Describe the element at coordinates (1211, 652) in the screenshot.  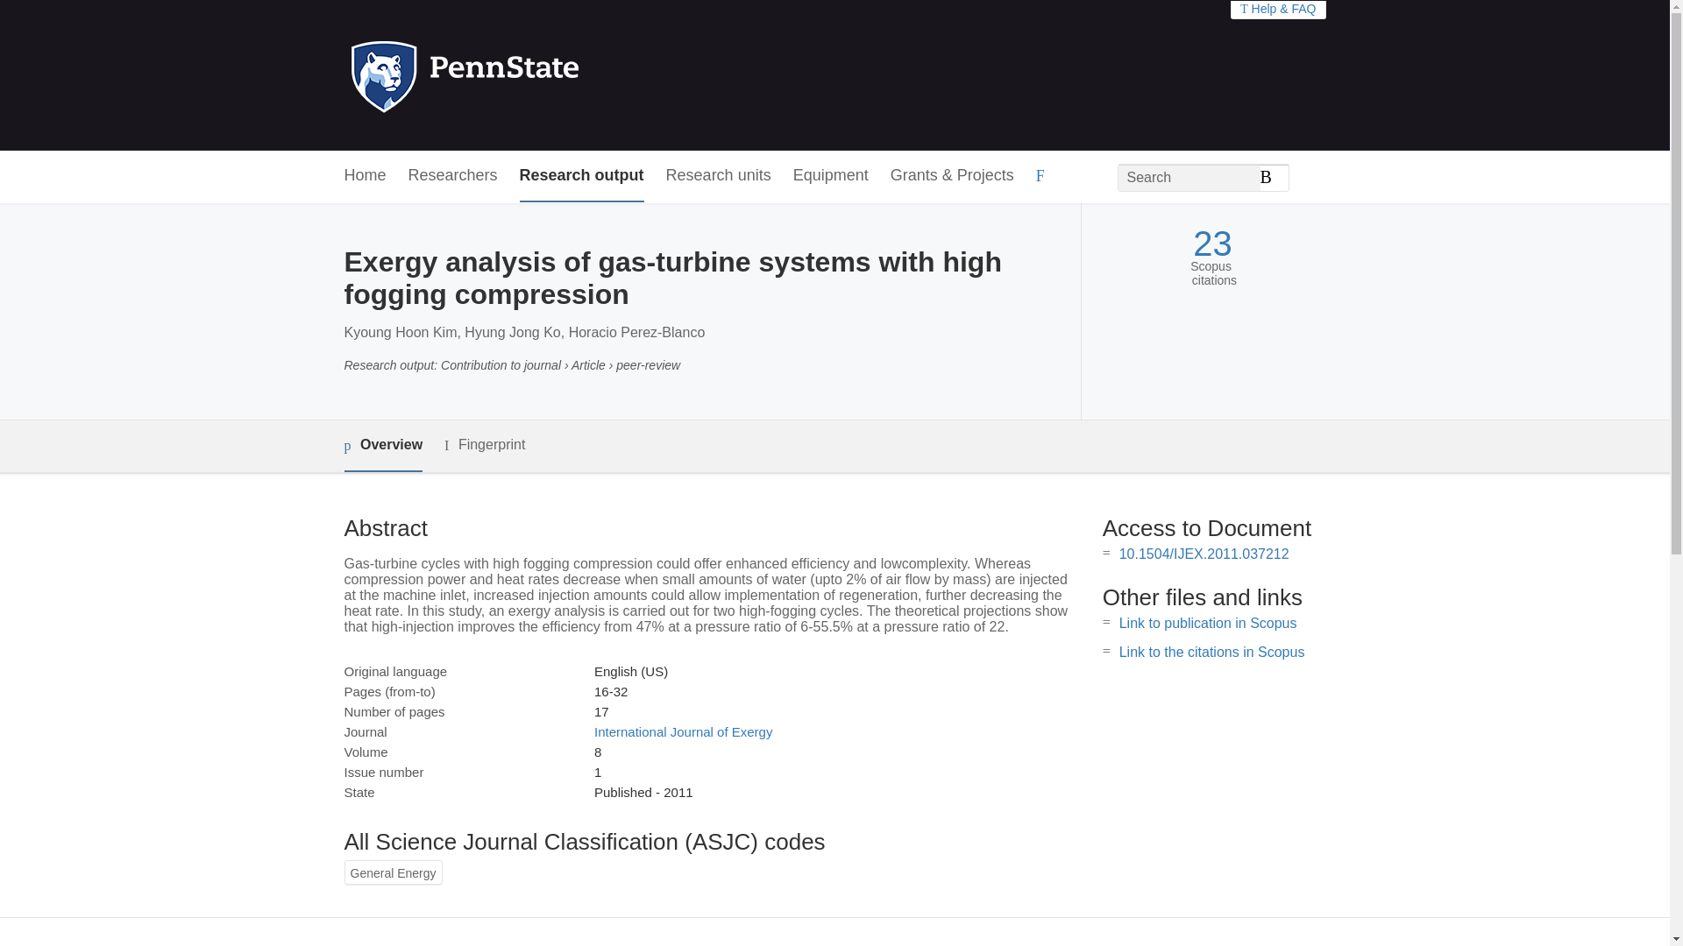
I see `Link to the citations in Scopus` at that location.